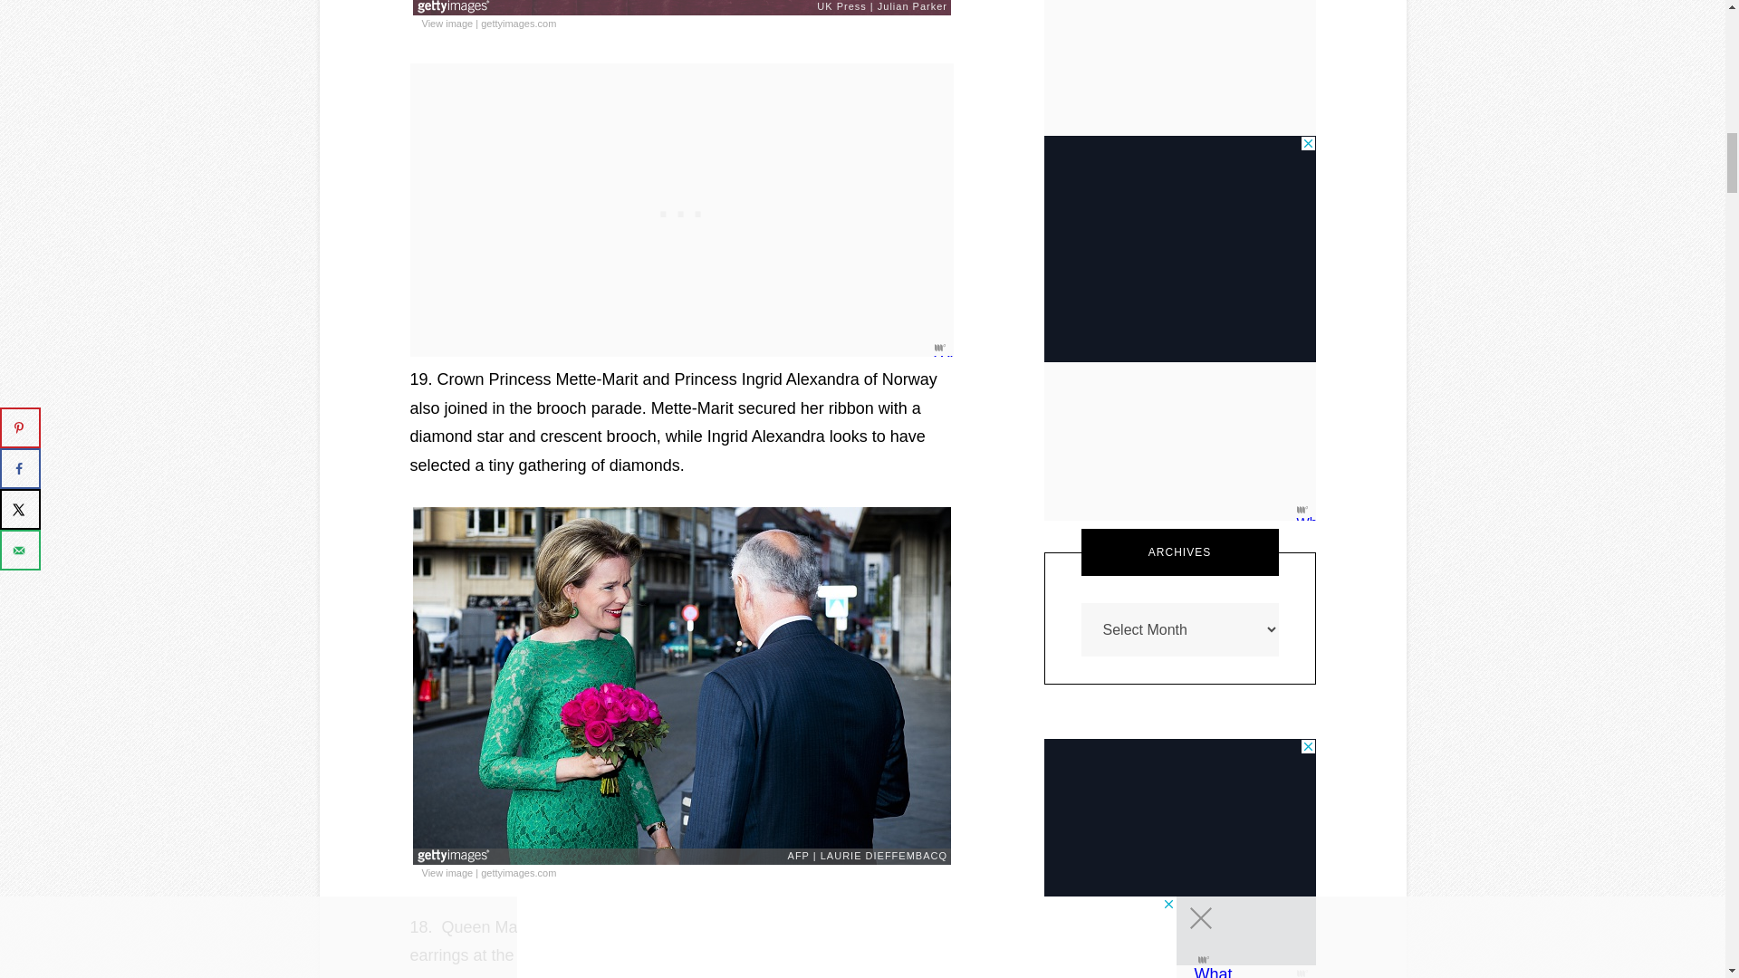 Image resolution: width=1739 pixels, height=978 pixels. What do you see at coordinates (1179, 248) in the screenshot?
I see `3rd party ad content` at bounding box center [1179, 248].